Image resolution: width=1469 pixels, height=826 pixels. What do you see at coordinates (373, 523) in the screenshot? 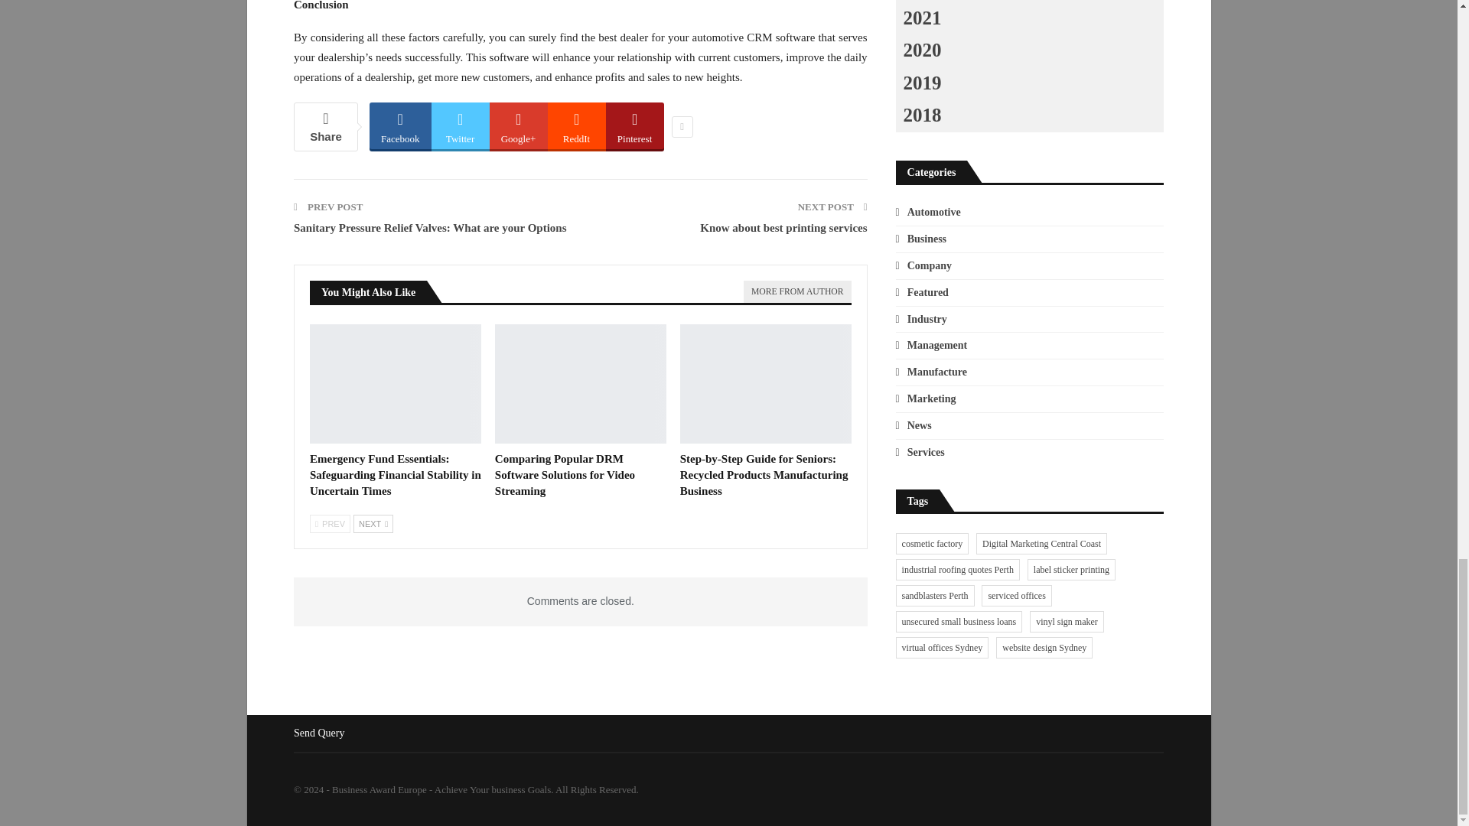
I see `Next` at bounding box center [373, 523].